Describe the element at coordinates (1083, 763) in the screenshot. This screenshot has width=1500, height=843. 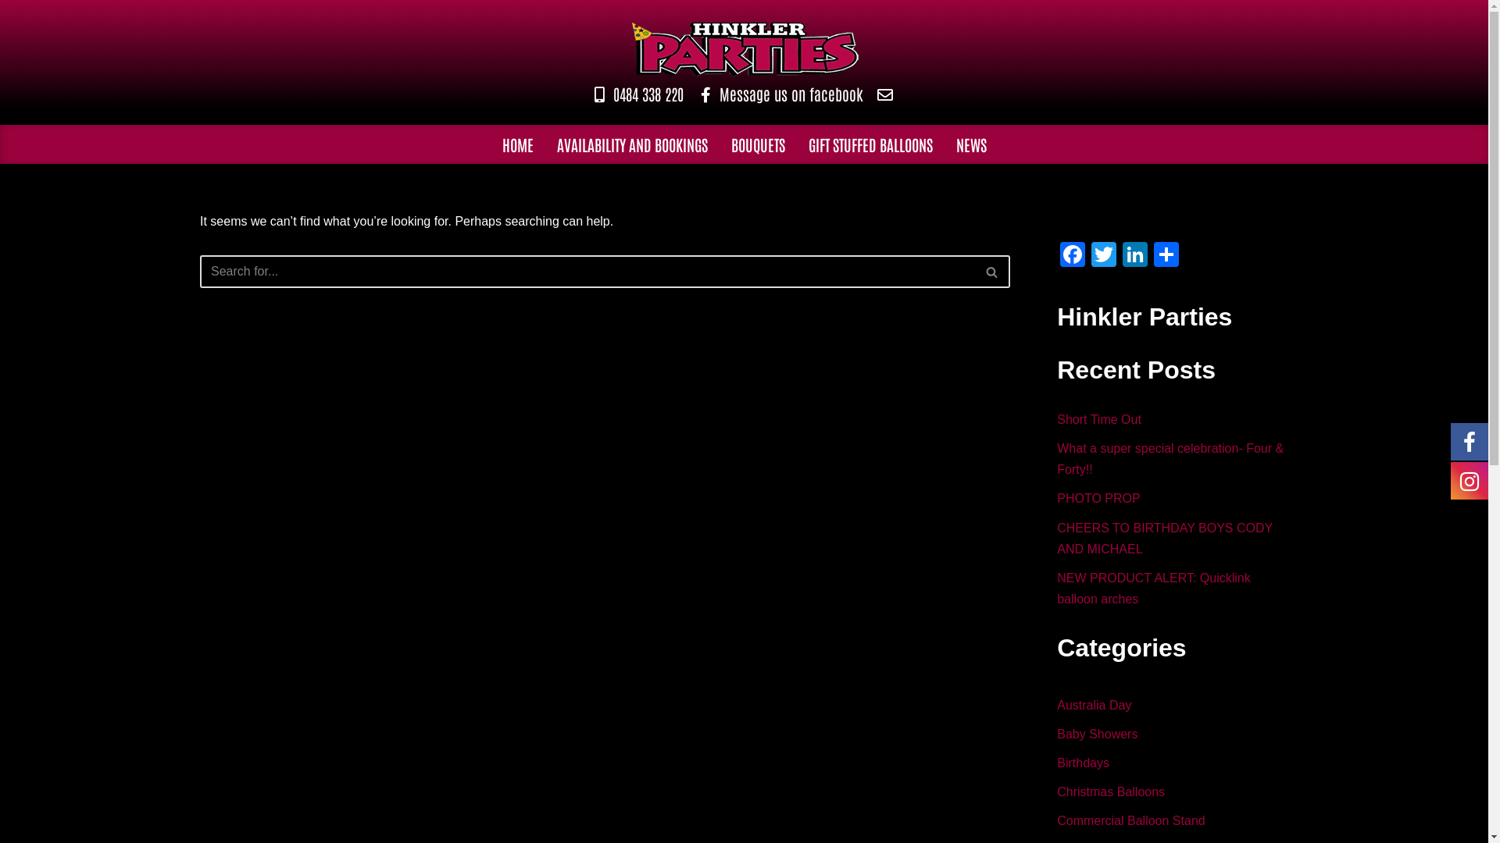
I see `Birthdays` at that location.